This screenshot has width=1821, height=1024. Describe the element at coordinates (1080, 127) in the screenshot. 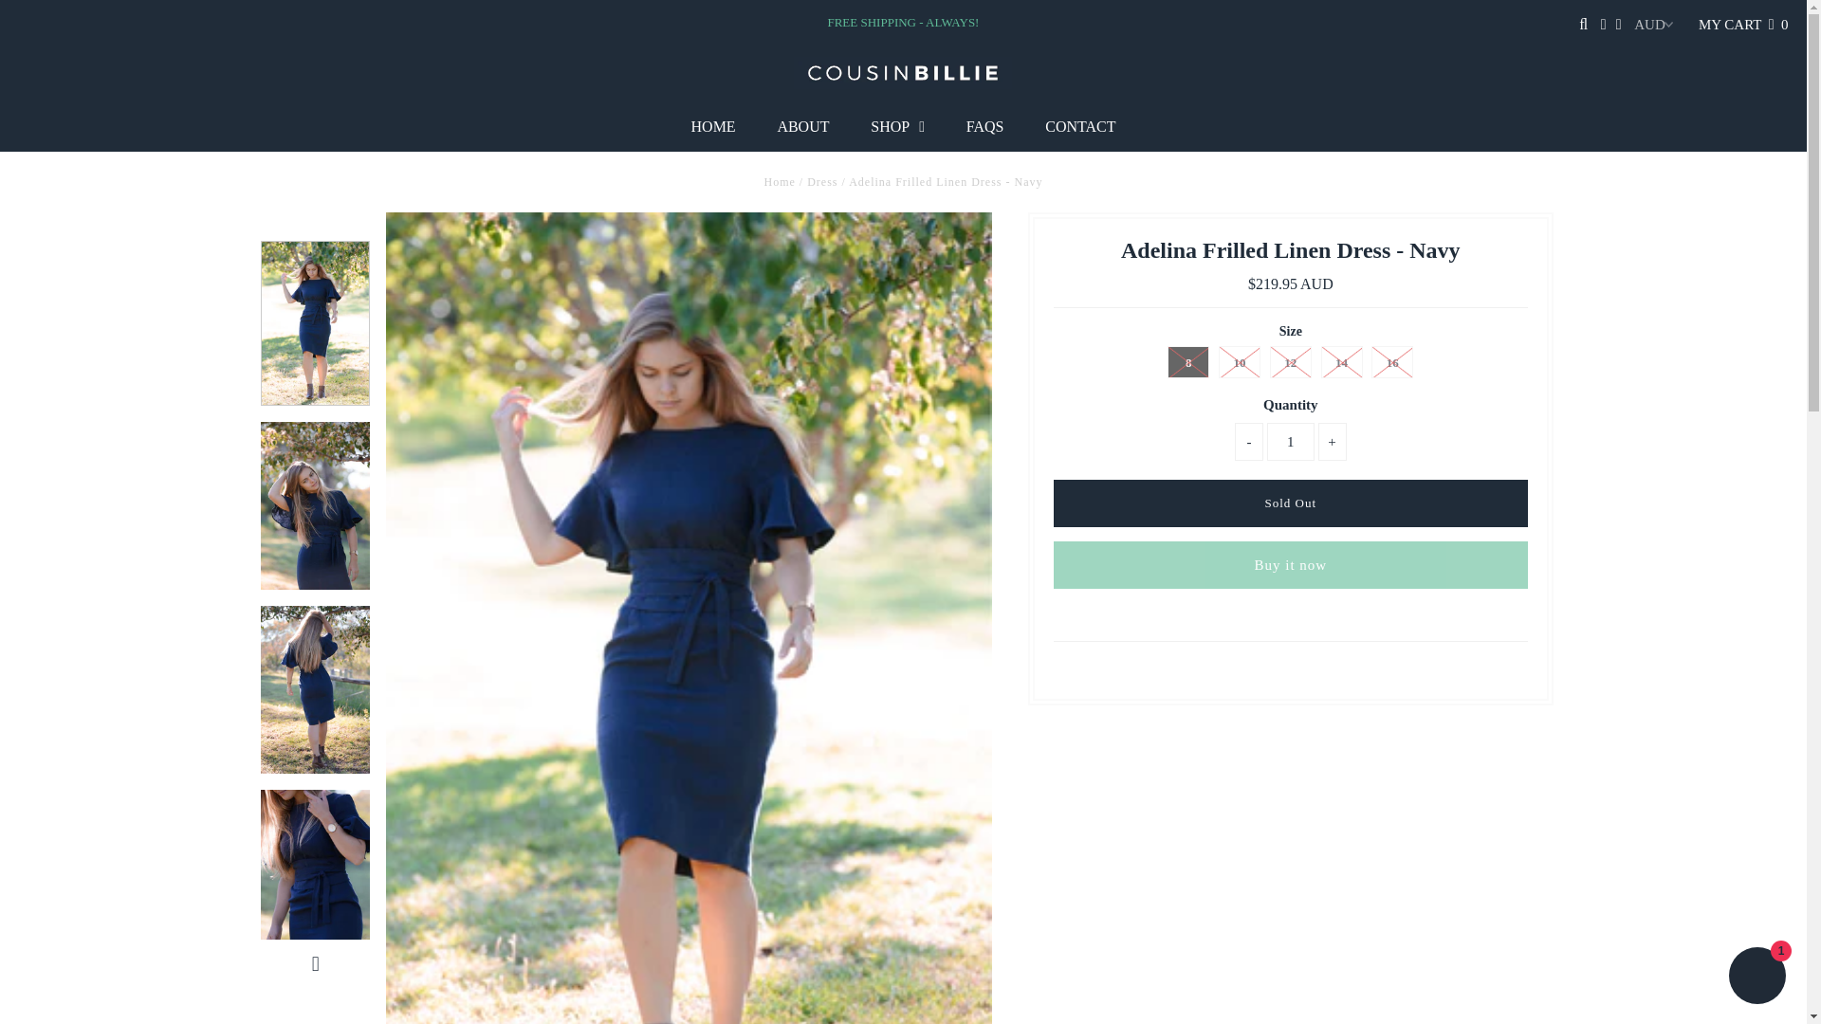

I see `CONTACT` at that location.